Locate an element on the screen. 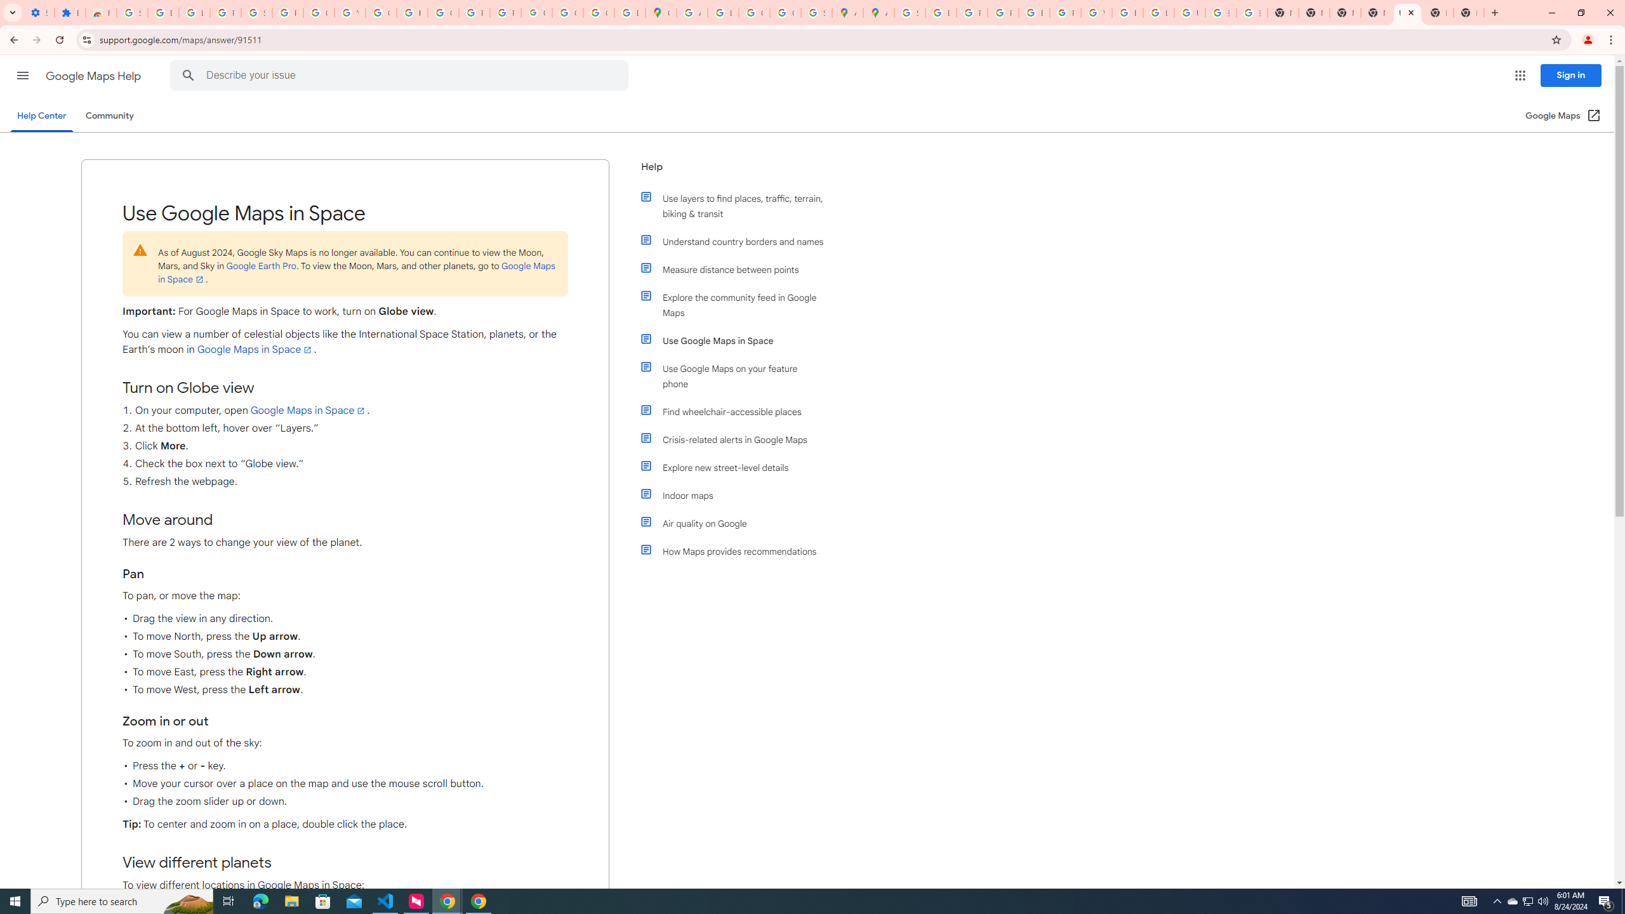  New Tab is located at coordinates (1469, 13).